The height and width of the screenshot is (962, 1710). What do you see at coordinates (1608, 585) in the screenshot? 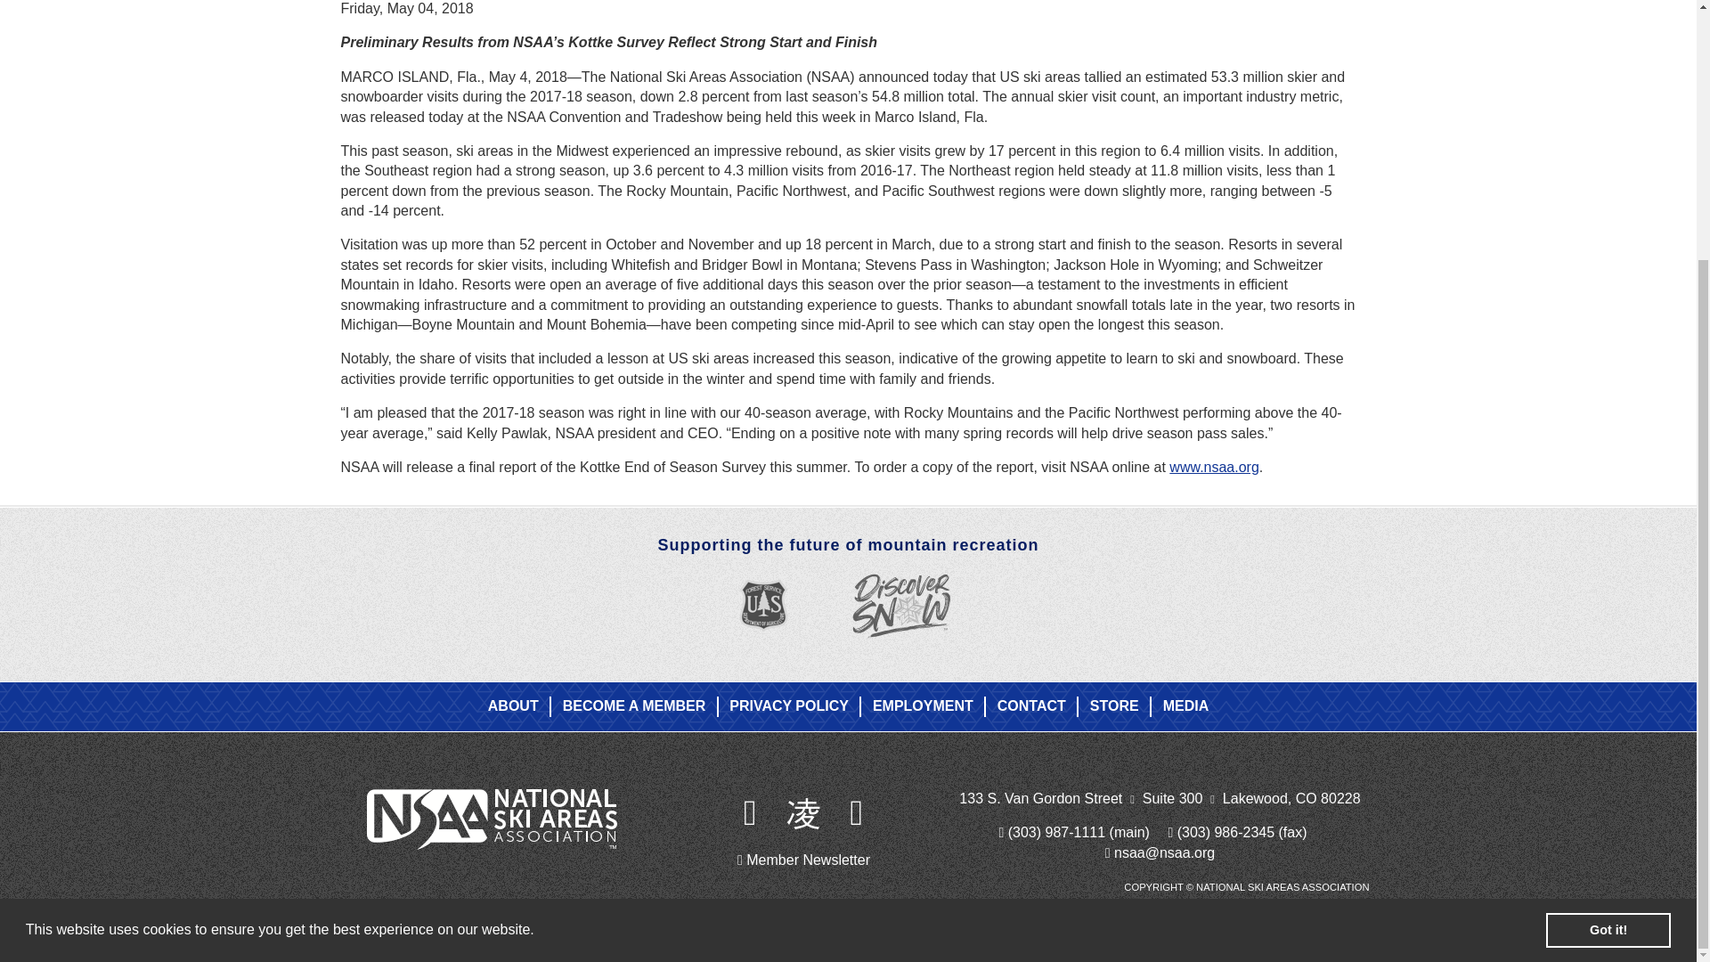
I see `Got it!` at bounding box center [1608, 585].